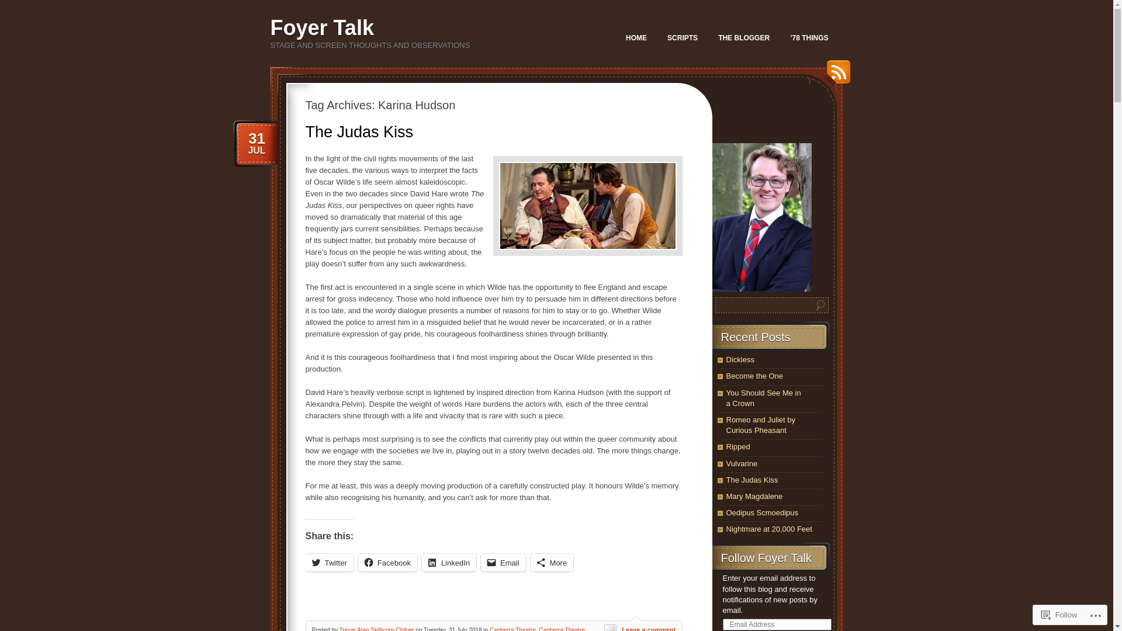  What do you see at coordinates (754, 497) in the screenshot?
I see `Mary Magdalene` at bounding box center [754, 497].